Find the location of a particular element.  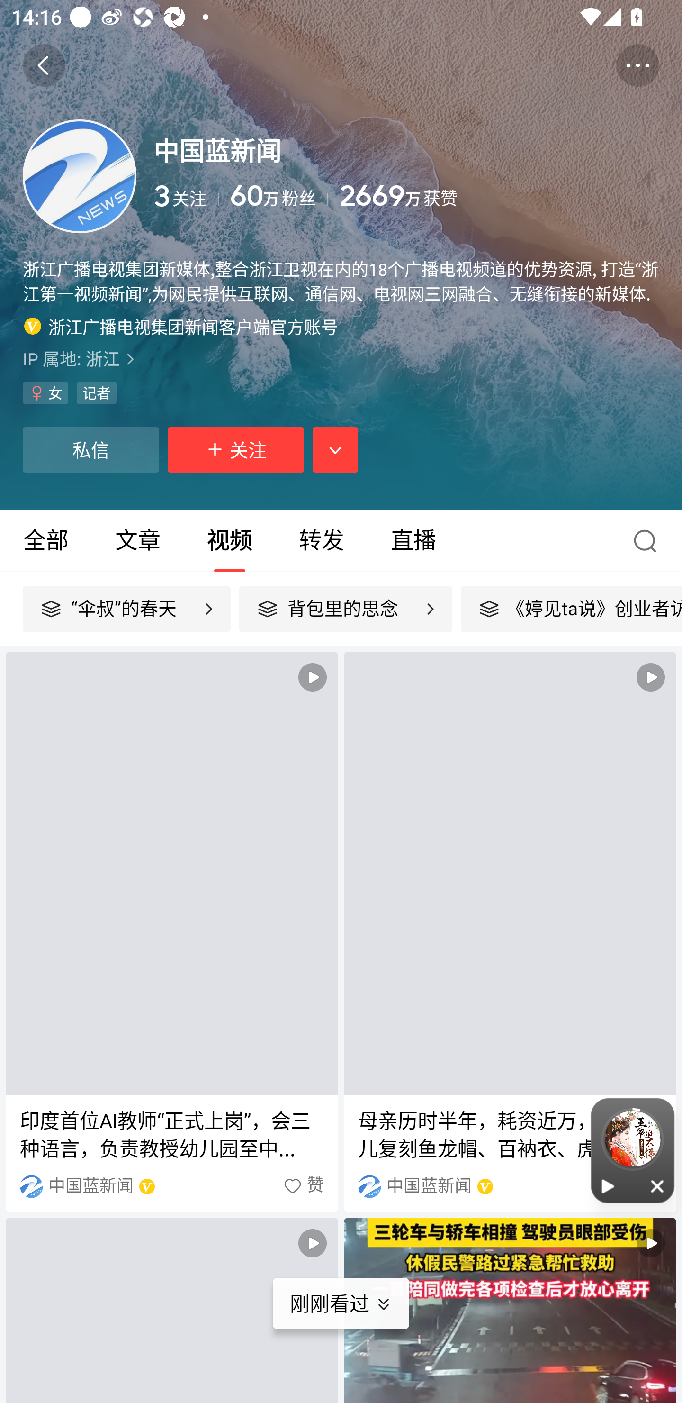

     关注 is located at coordinates (236, 449).